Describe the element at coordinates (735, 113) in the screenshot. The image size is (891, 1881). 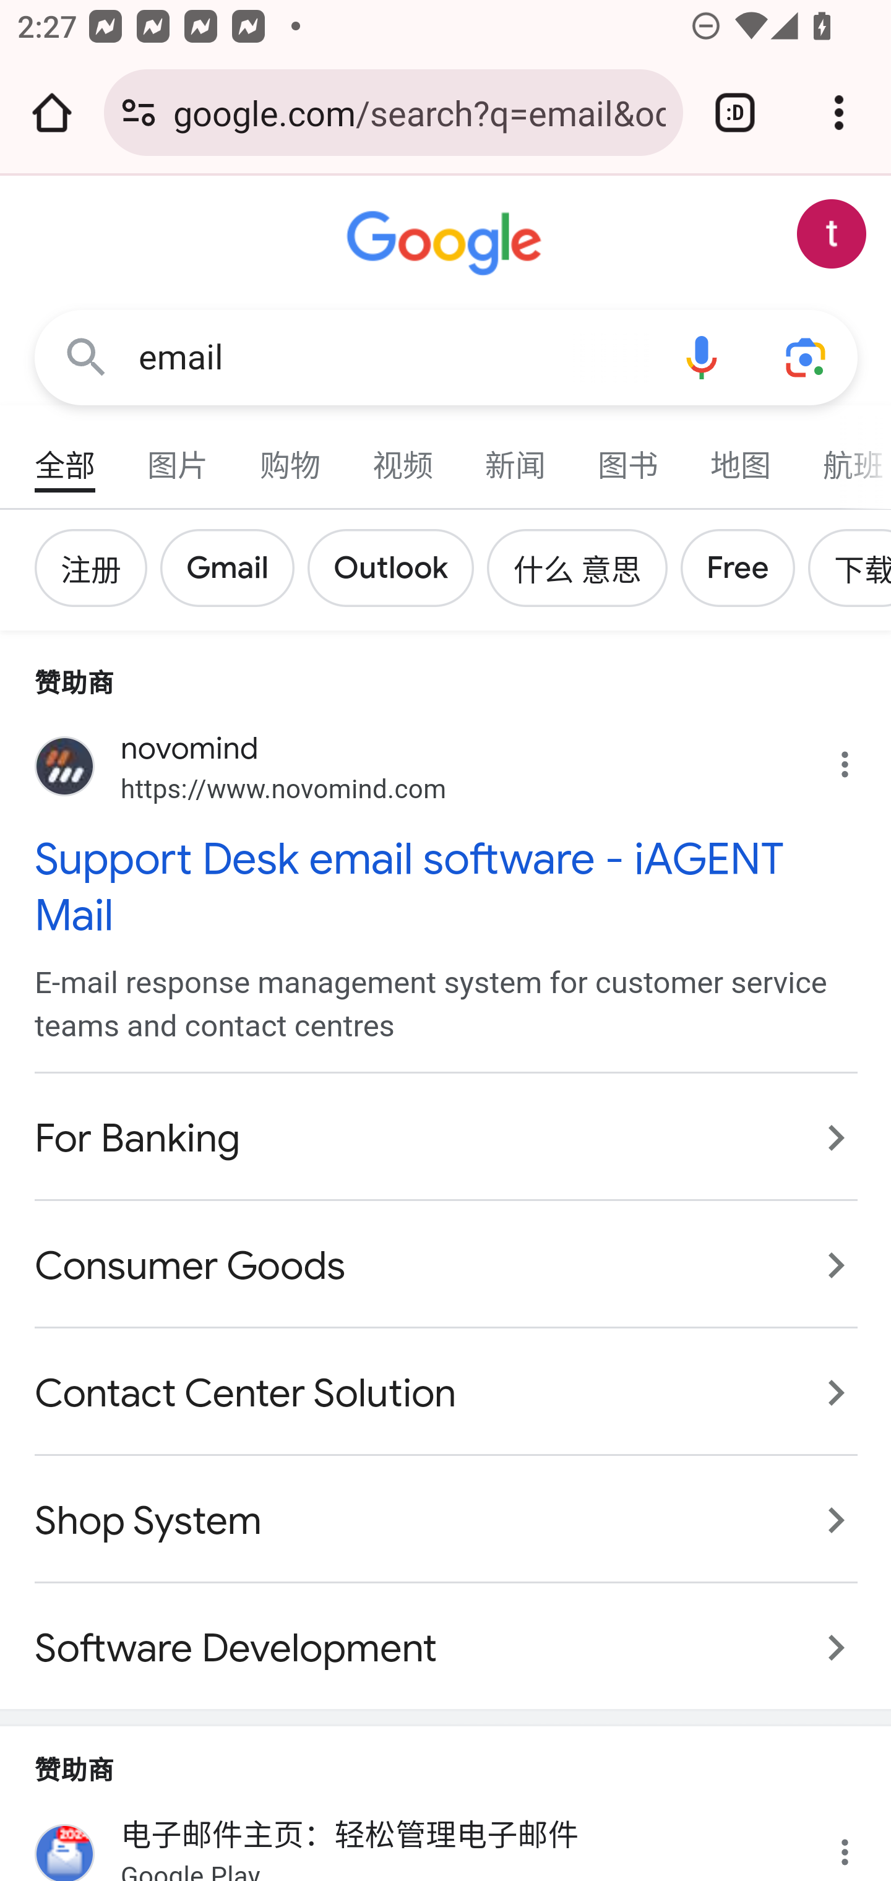
I see `Switch or close tabs` at that location.